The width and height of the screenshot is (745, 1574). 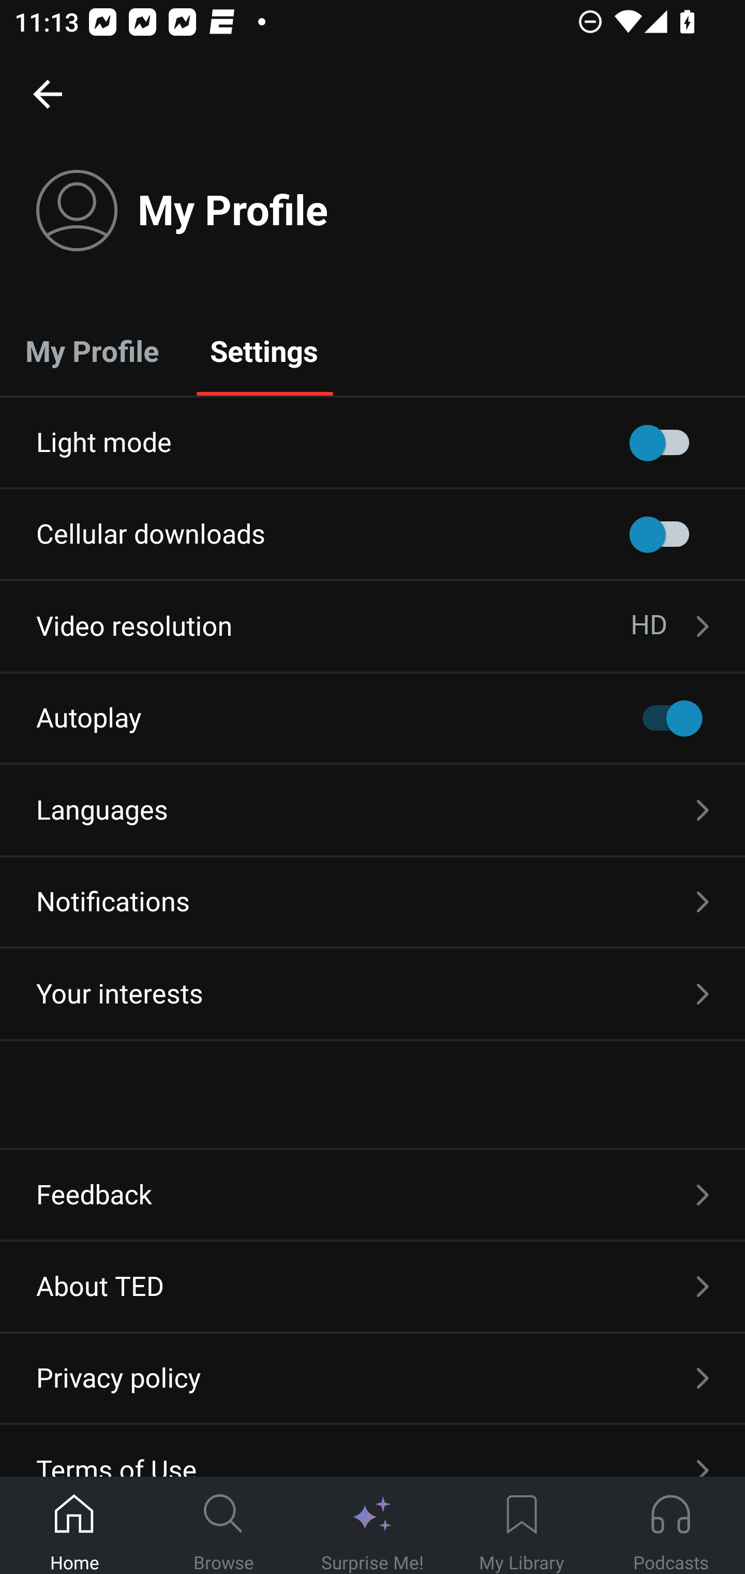 What do you see at coordinates (373, 810) in the screenshot?
I see `Languages` at bounding box center [373, 810].